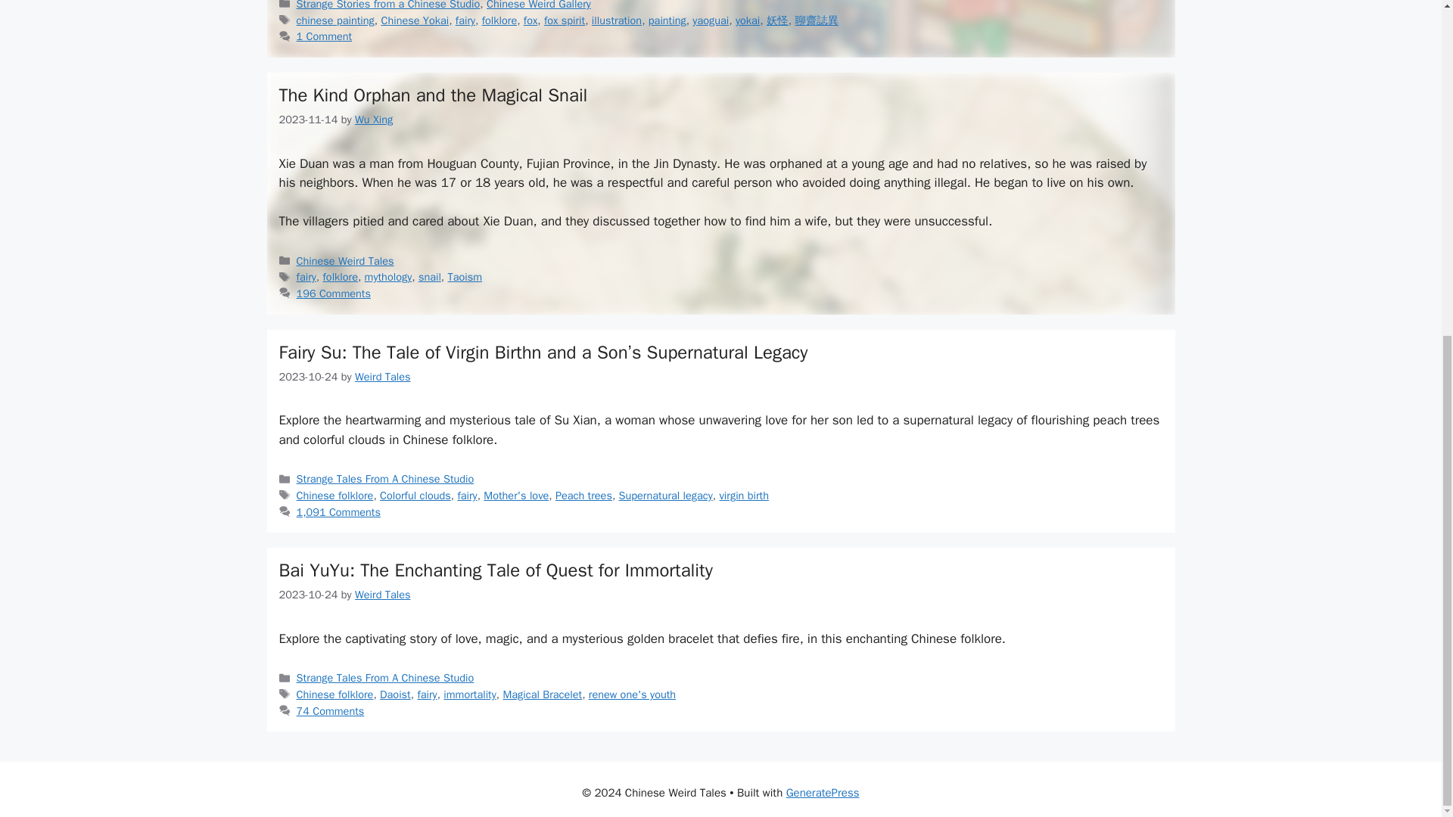 This screenshot has height=817, width=1453. What do you see at coordinates (539, 5) in the screenshot?
I see `Chinese Weird Gallery` at bounding box center [539, 5].